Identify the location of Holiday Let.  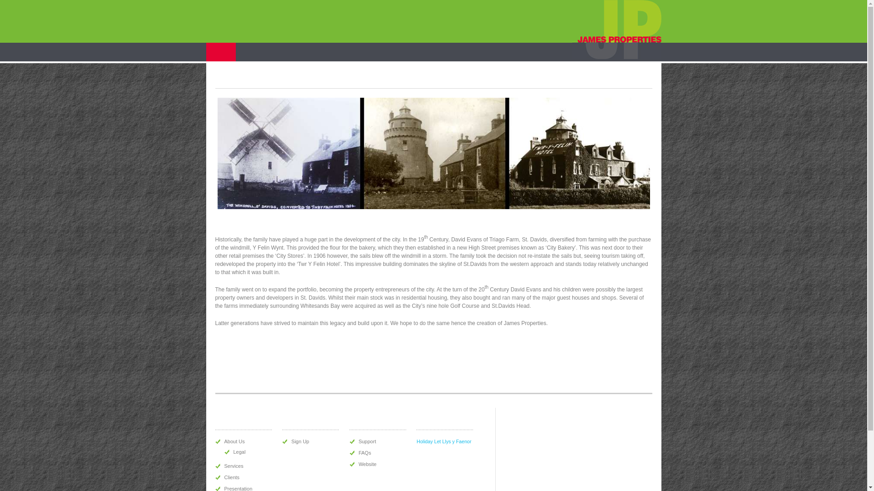
(428, 441).